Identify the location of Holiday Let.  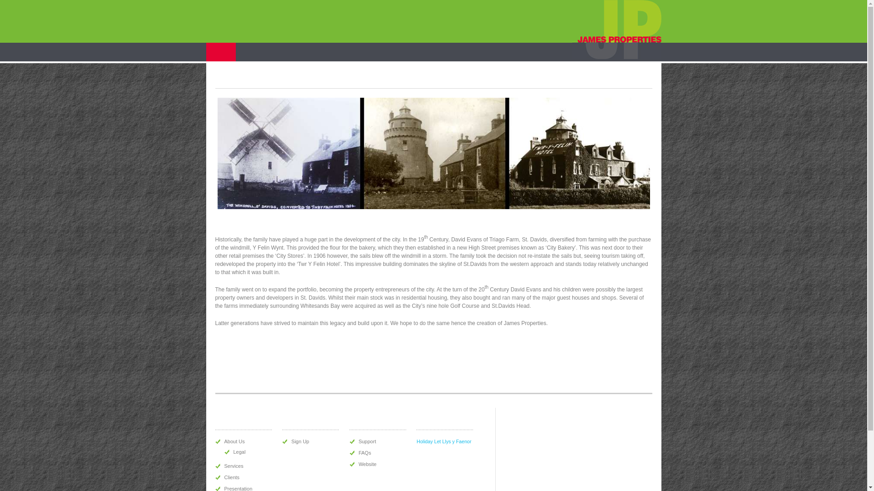
(428, 441).